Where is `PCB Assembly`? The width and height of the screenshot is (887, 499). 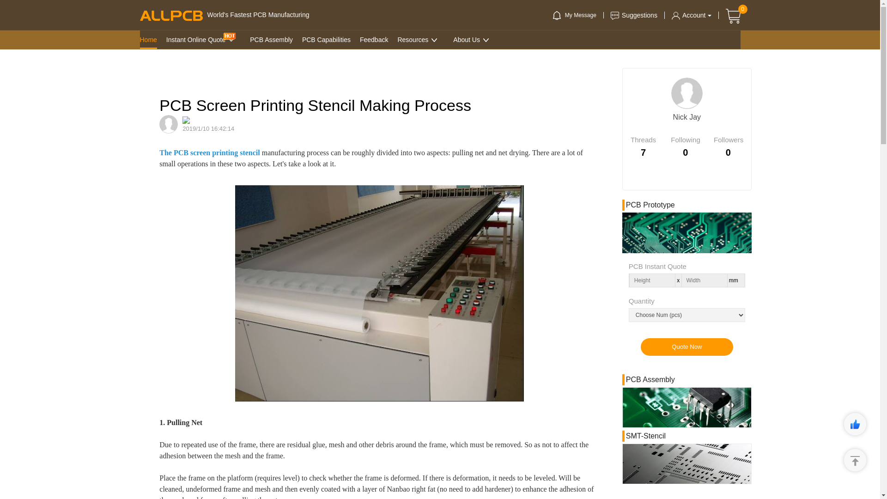
PCB Assembly is located at coordinates (271, 39).